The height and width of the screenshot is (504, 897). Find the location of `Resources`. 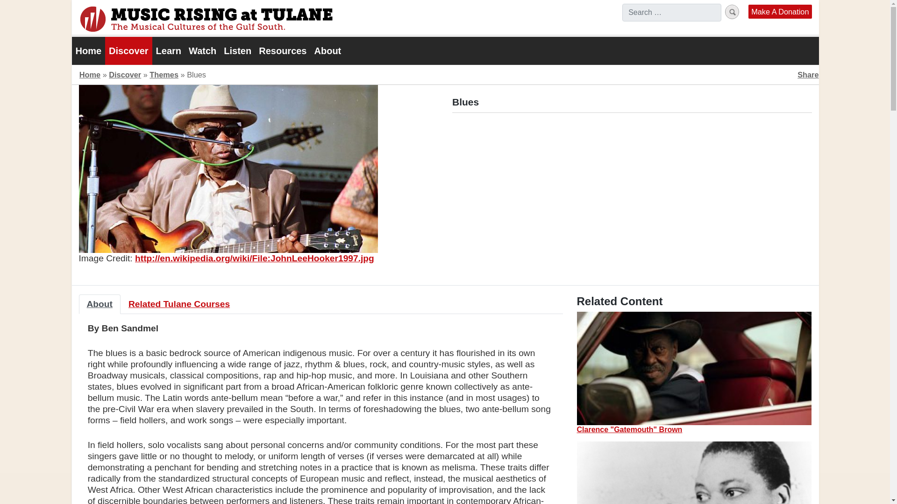

Resources is located at coordinates (282, 50).